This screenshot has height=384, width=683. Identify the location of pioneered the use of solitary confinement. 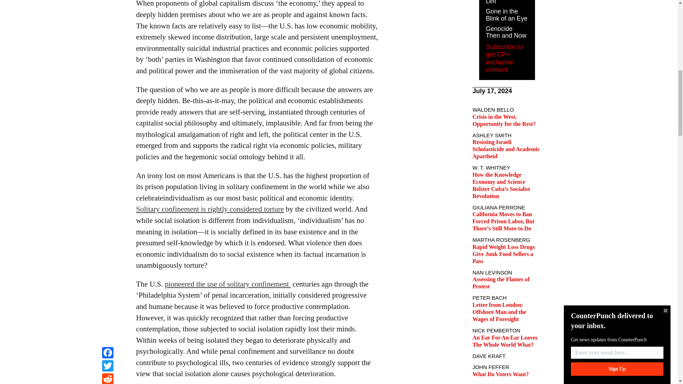
(228, 284).